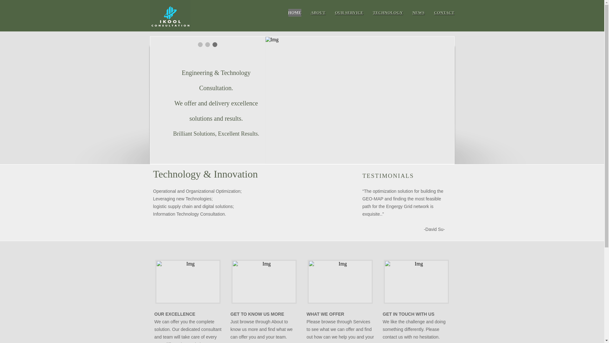 The image size is (609, 343). What do you see at coordinates (318, 13) in the screenshot?
I see `ABOUT` at bounding box center [318, 13].